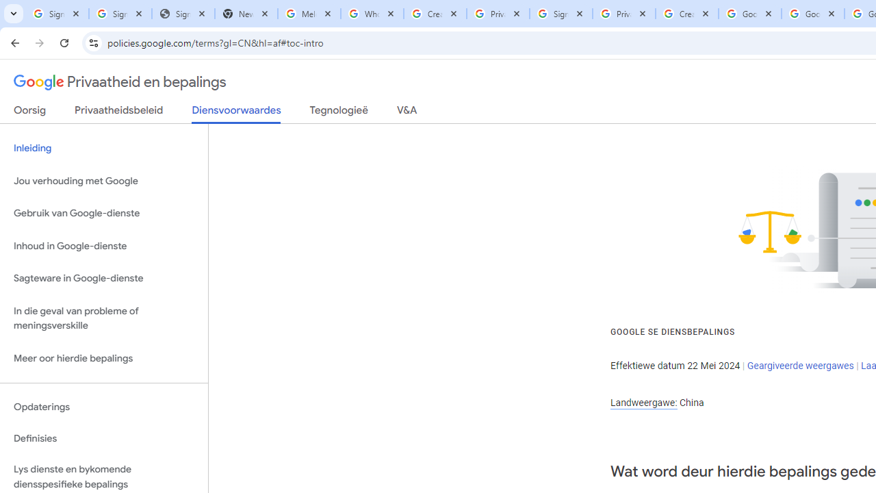  Describe the element at coordinates (372, 14) in the screenshot. I see `Who is my administrator? - Google Account Help` at that location.